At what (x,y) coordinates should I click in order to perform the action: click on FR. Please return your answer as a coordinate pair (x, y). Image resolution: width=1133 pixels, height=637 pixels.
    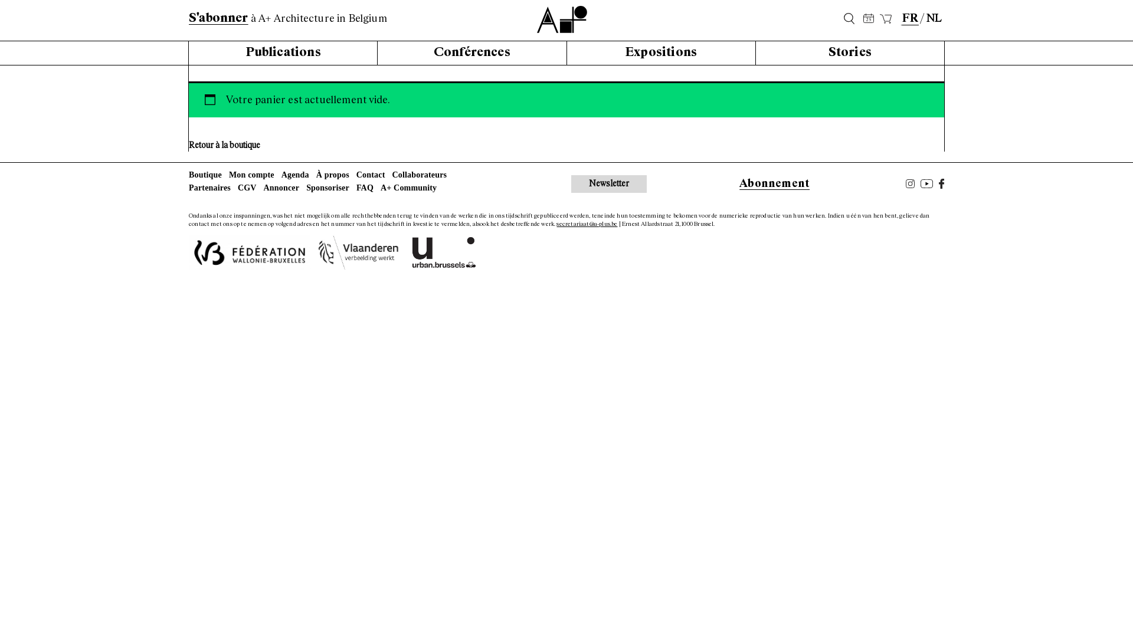
    Looking at the image, I should click on (909, 19).